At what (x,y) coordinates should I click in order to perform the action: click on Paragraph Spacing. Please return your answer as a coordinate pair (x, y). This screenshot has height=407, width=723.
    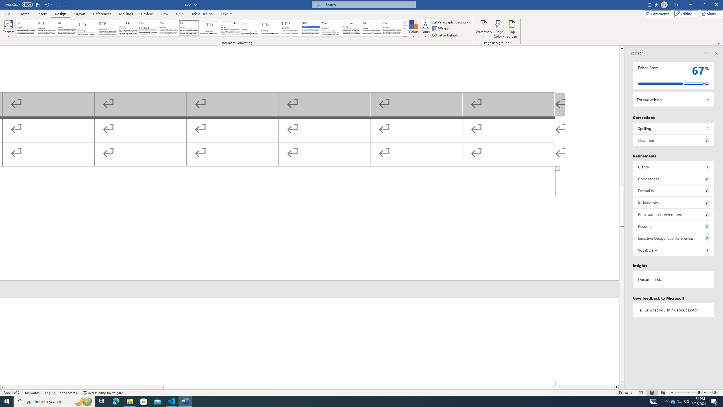
    Looking at the image, I should click on (451, 22).